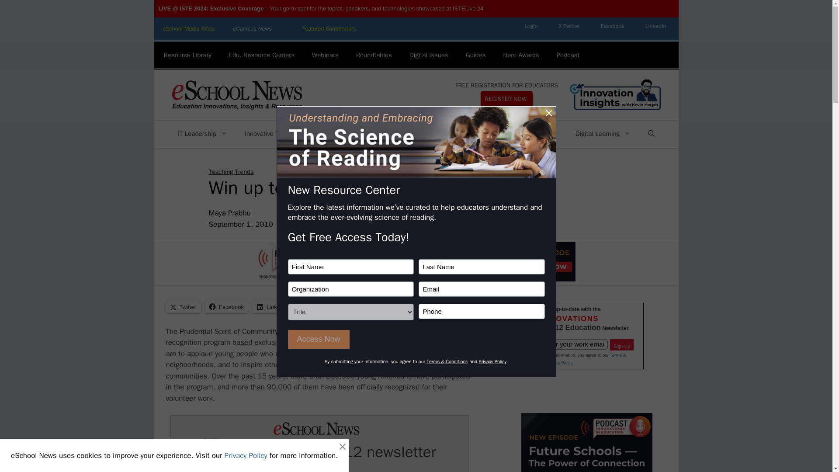 The image size is (839, 472). What do you see at coordinates (656, 26) in the screenshot?
I see `LinkedIn` at bounding box center [656, 26].